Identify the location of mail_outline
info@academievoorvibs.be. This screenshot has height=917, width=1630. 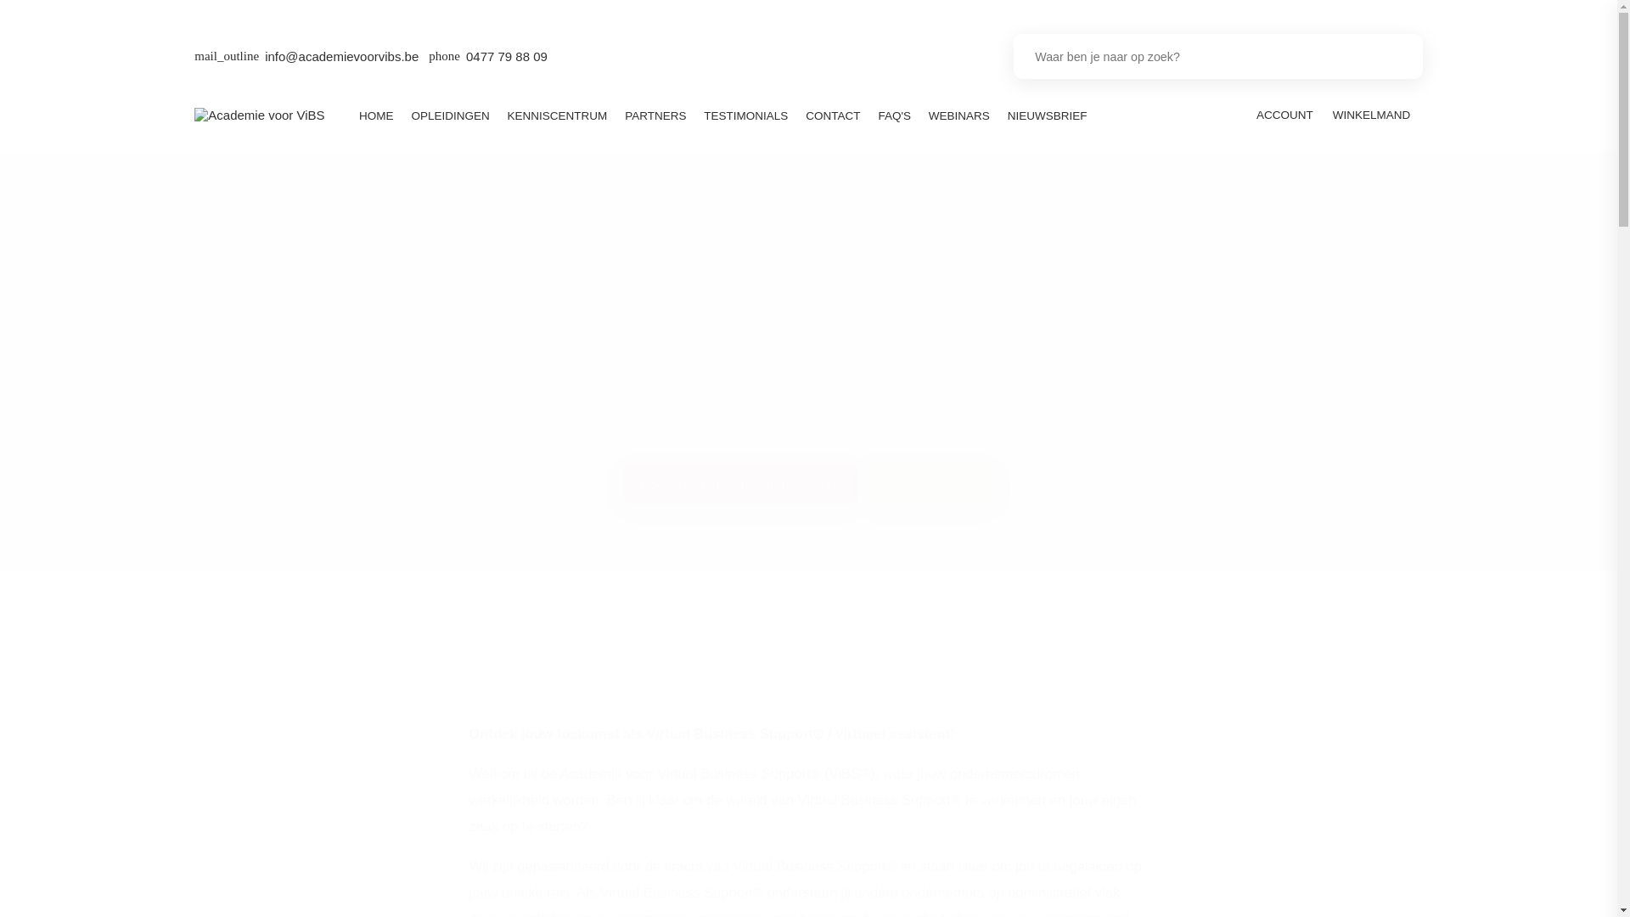
(306, 57).